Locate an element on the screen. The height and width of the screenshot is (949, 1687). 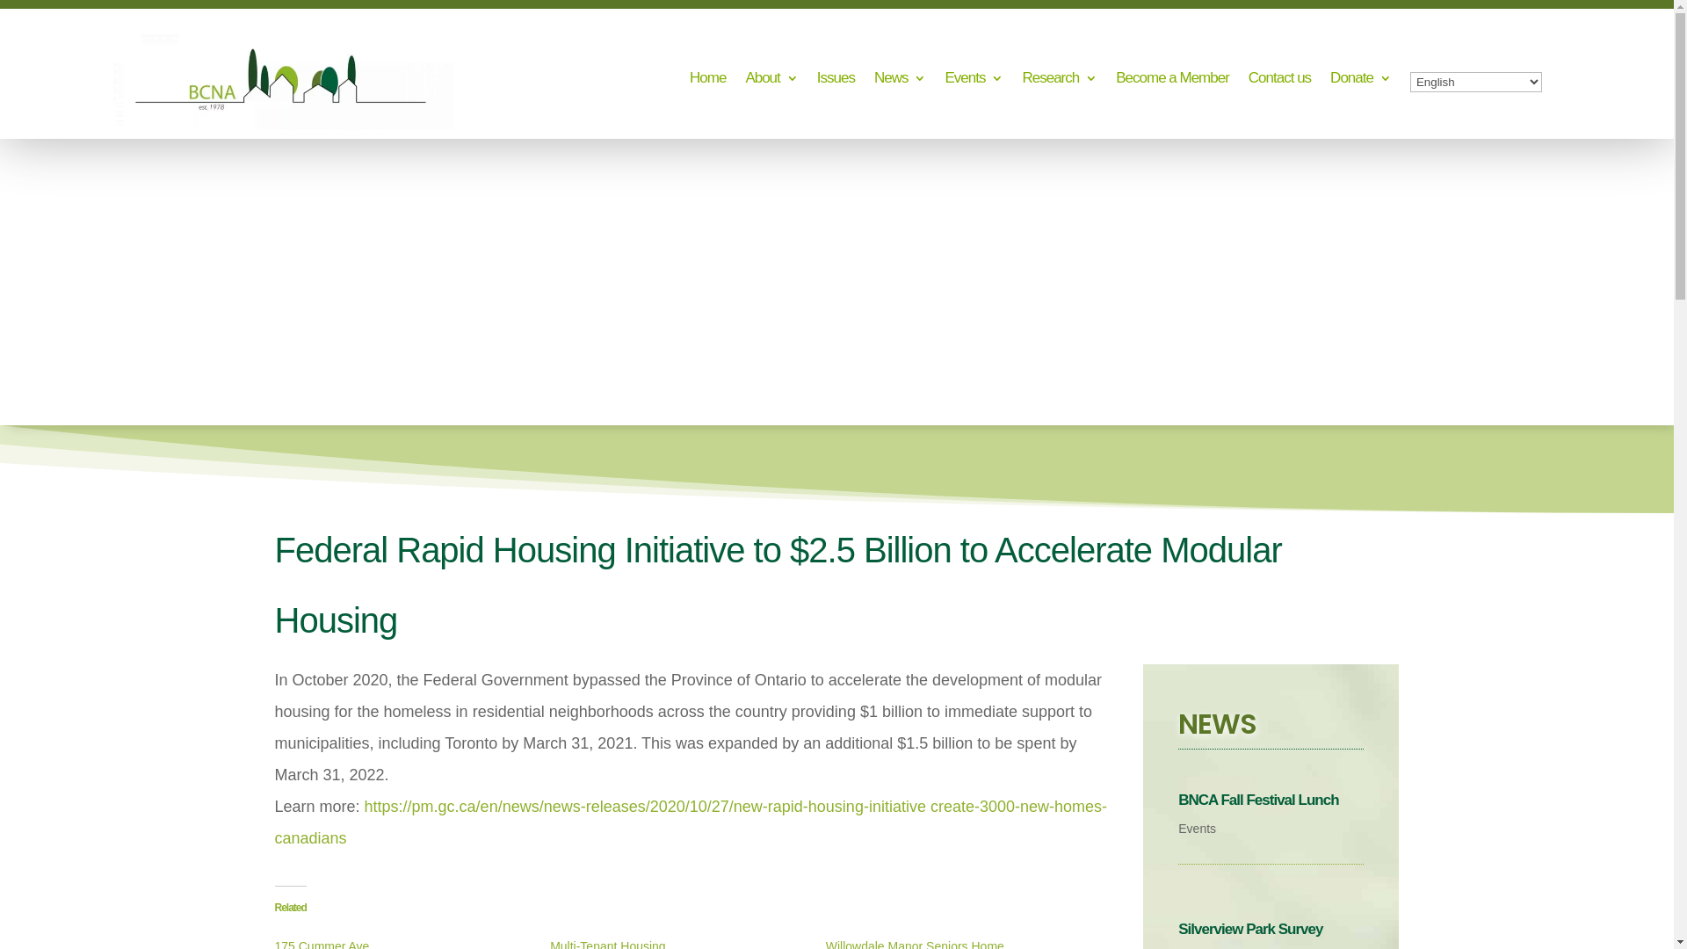
Home is located at coordinates (708, 83).